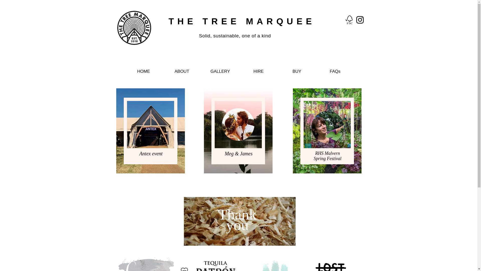 This screenshot has height=271, width=481. What do you see at coordinates (335, 71) in the screenshot?
I see `FAQs` at bounding box center [335, 71].